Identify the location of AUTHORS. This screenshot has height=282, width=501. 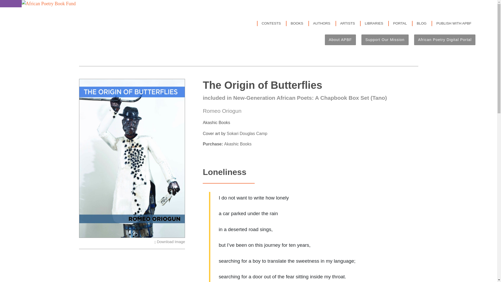
(321, 23).